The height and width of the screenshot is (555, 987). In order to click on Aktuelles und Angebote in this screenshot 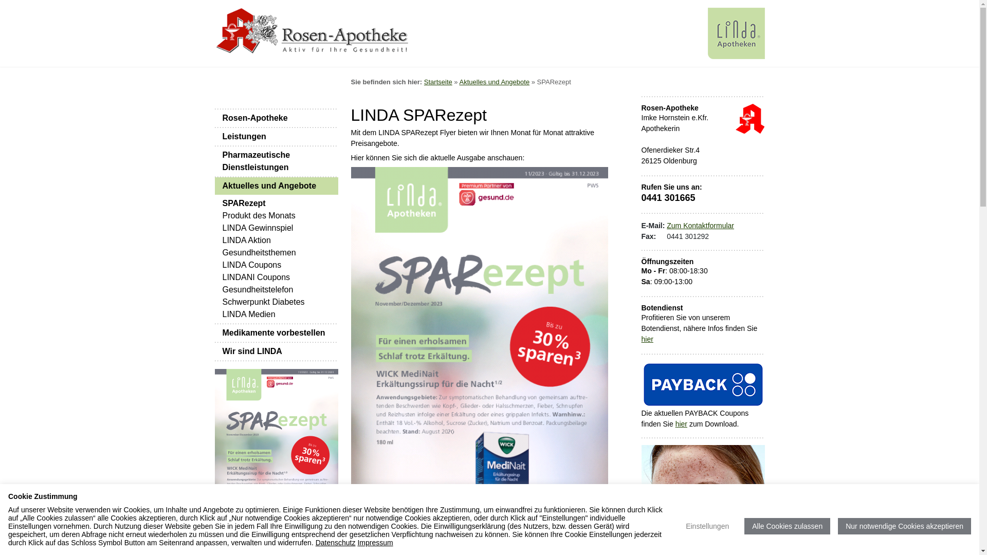, I will do `click(495, 82)`.